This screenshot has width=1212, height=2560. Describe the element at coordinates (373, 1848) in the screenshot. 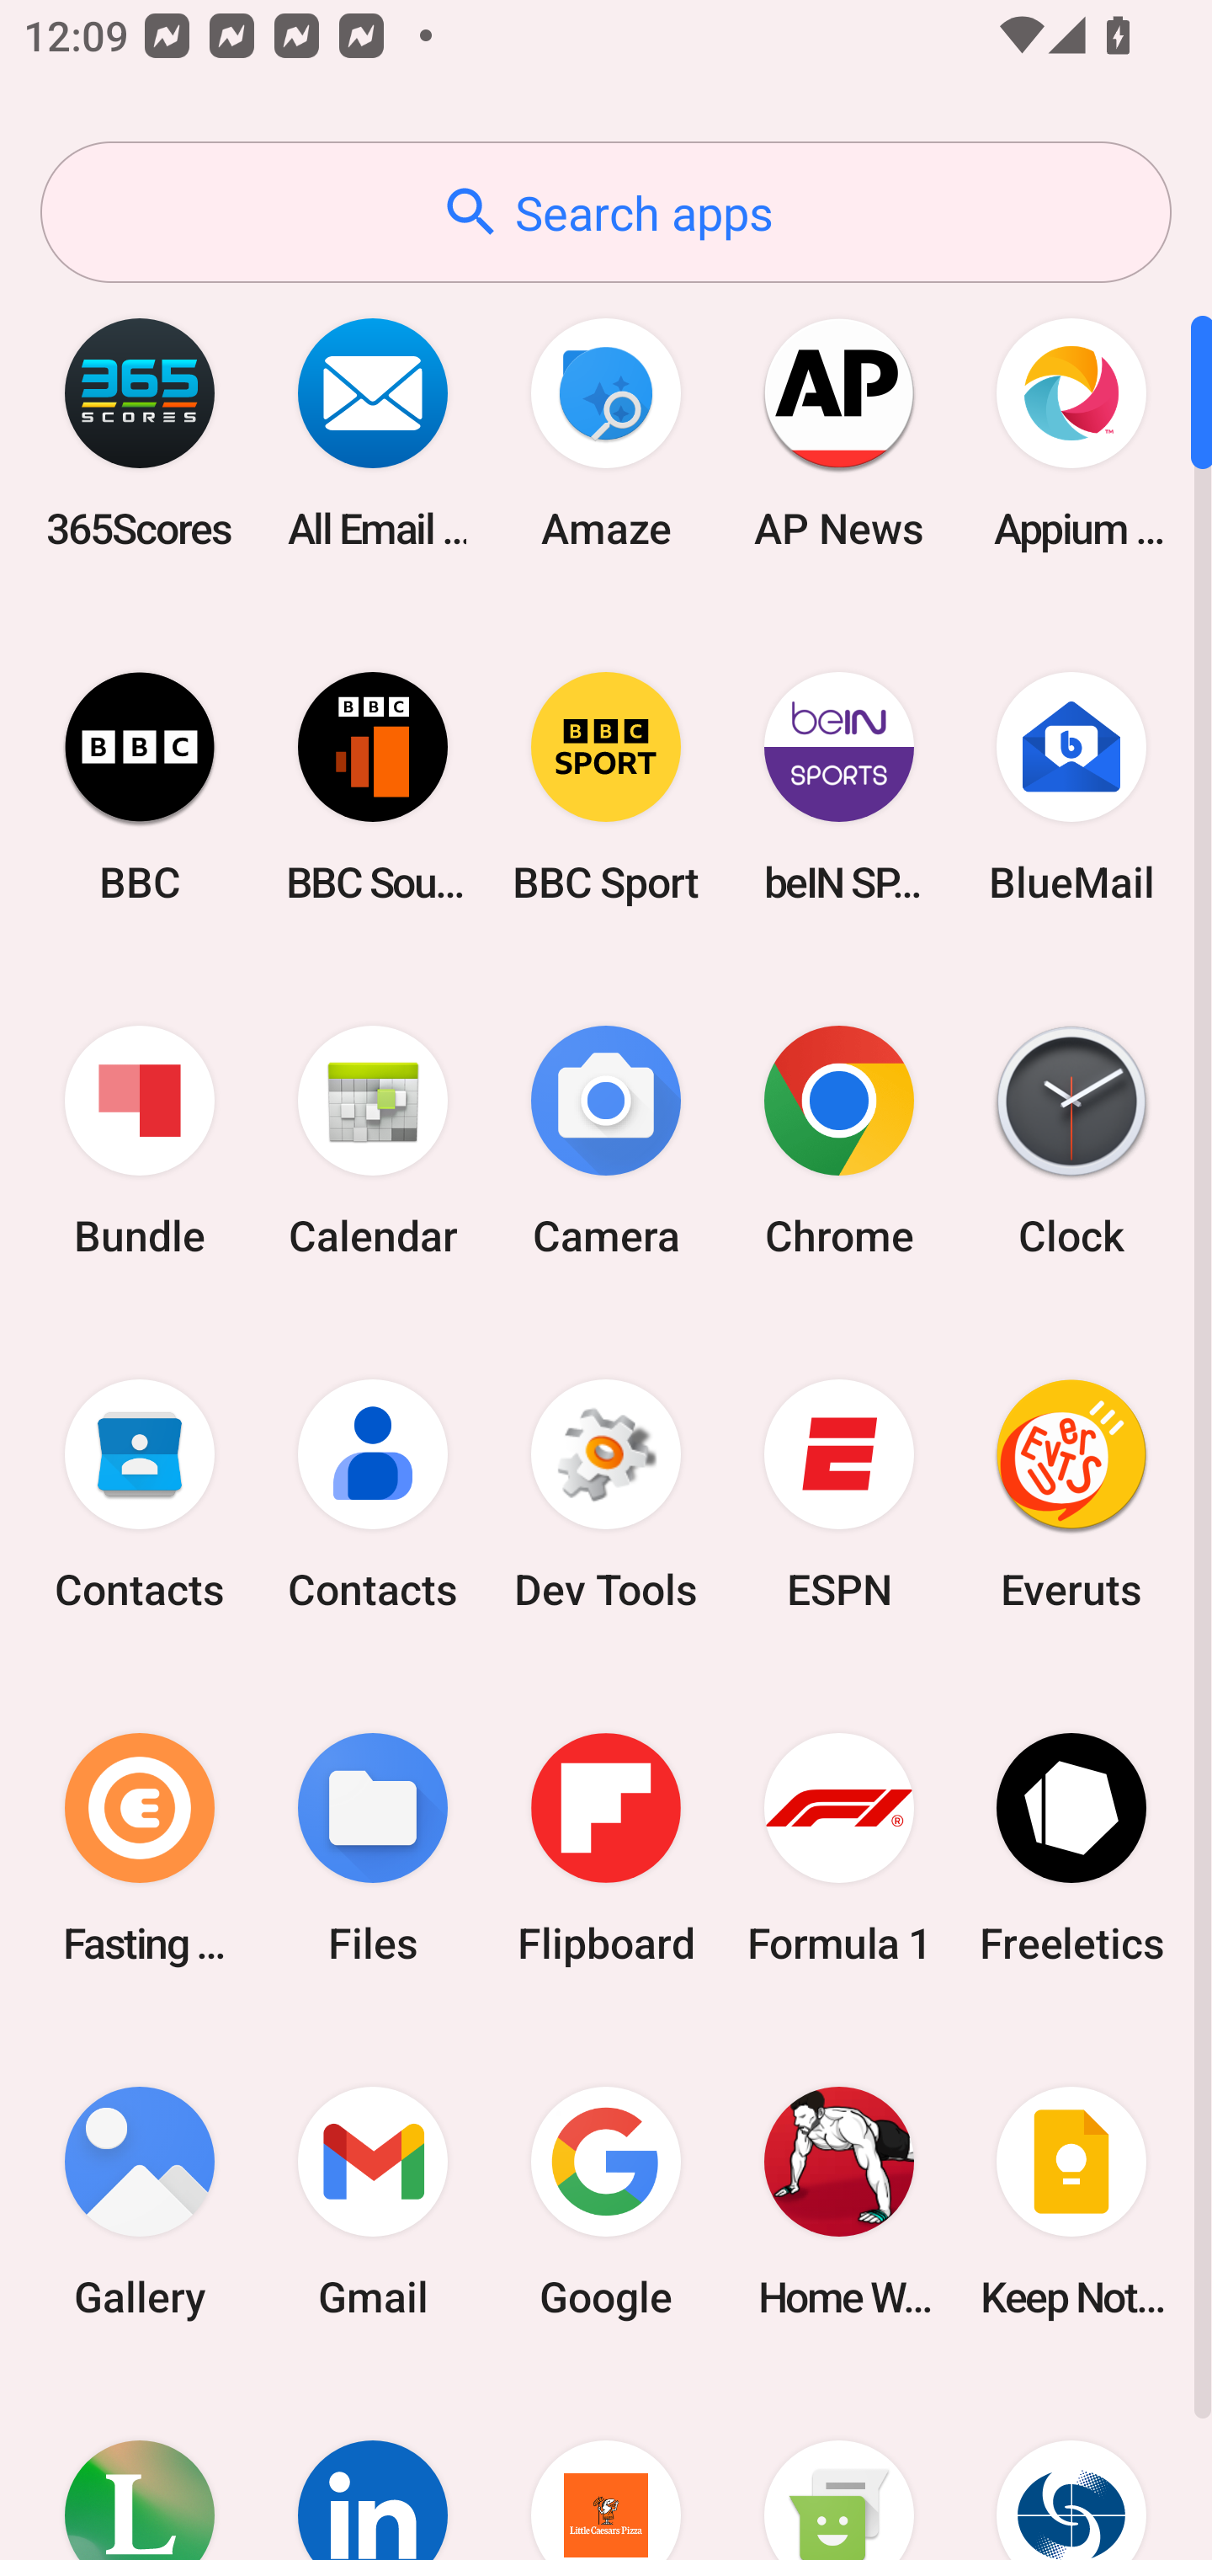

I see `Files` at that location.